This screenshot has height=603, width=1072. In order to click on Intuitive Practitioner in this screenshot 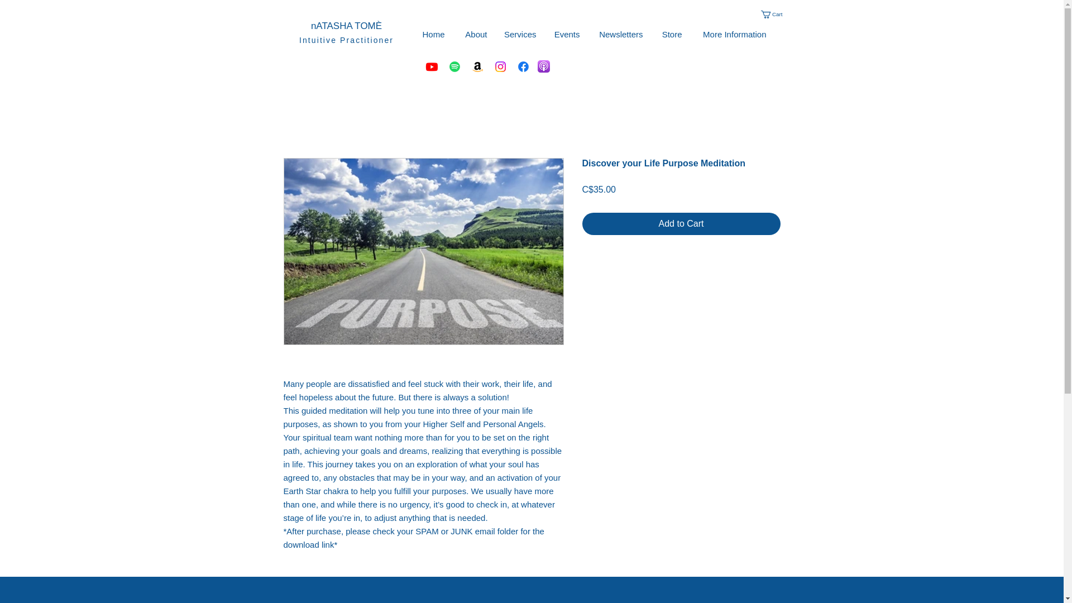, I will do `click(346, 40)`.